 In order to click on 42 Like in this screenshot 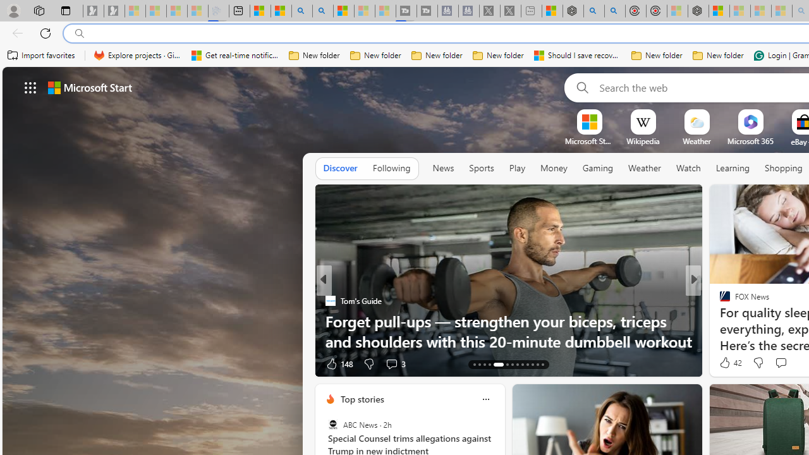, I will do `click(729, 363)`.